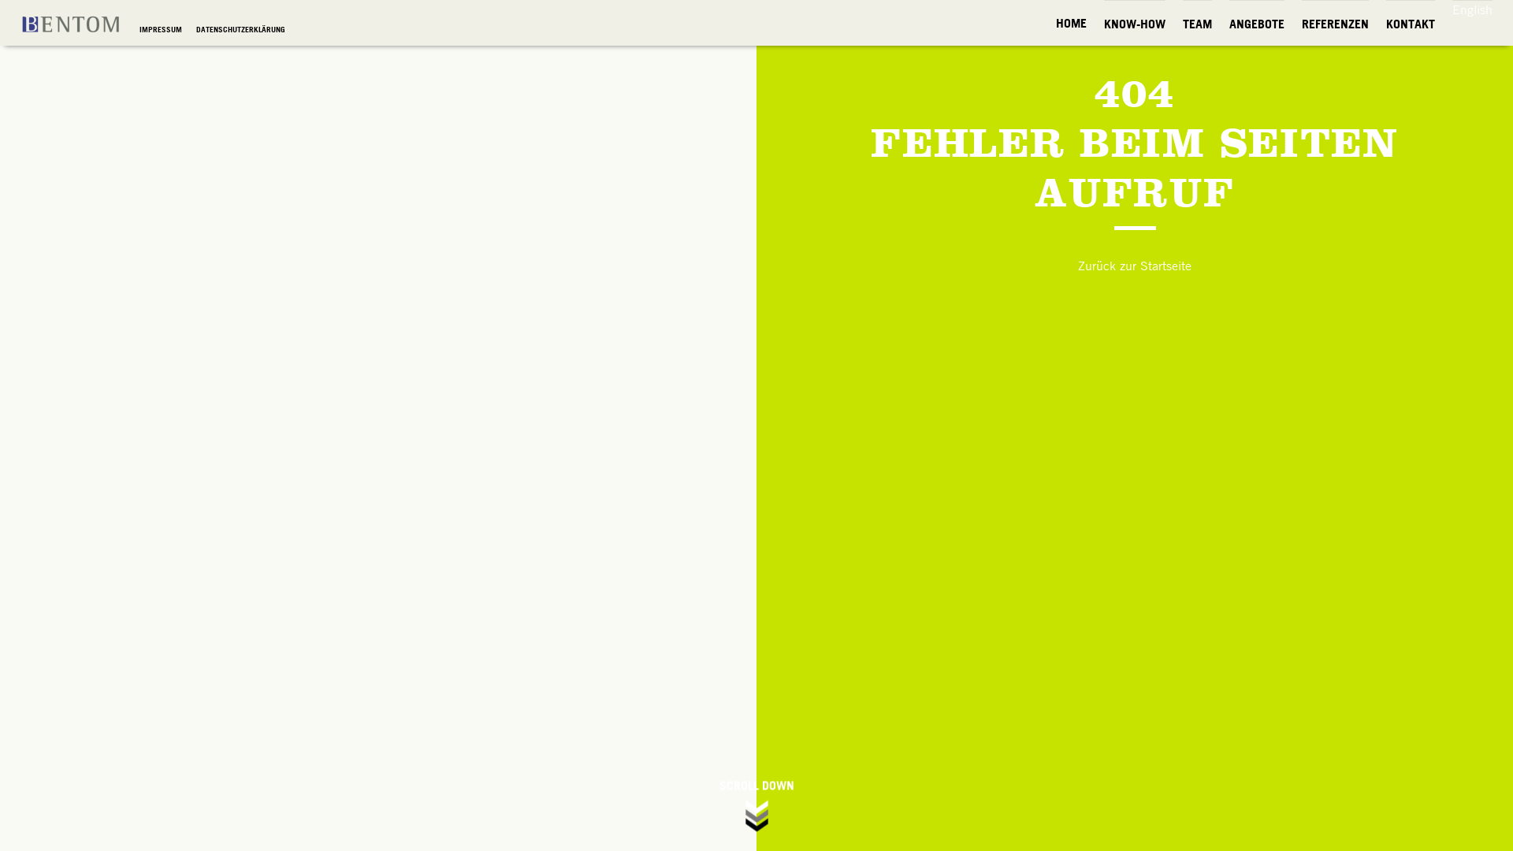 This screenshot has width=1513, height=851. What do you see at coordinates (1135, 24) in the screenshot?
I see `KNOW-HOW` at bounding box center [1135, 24].